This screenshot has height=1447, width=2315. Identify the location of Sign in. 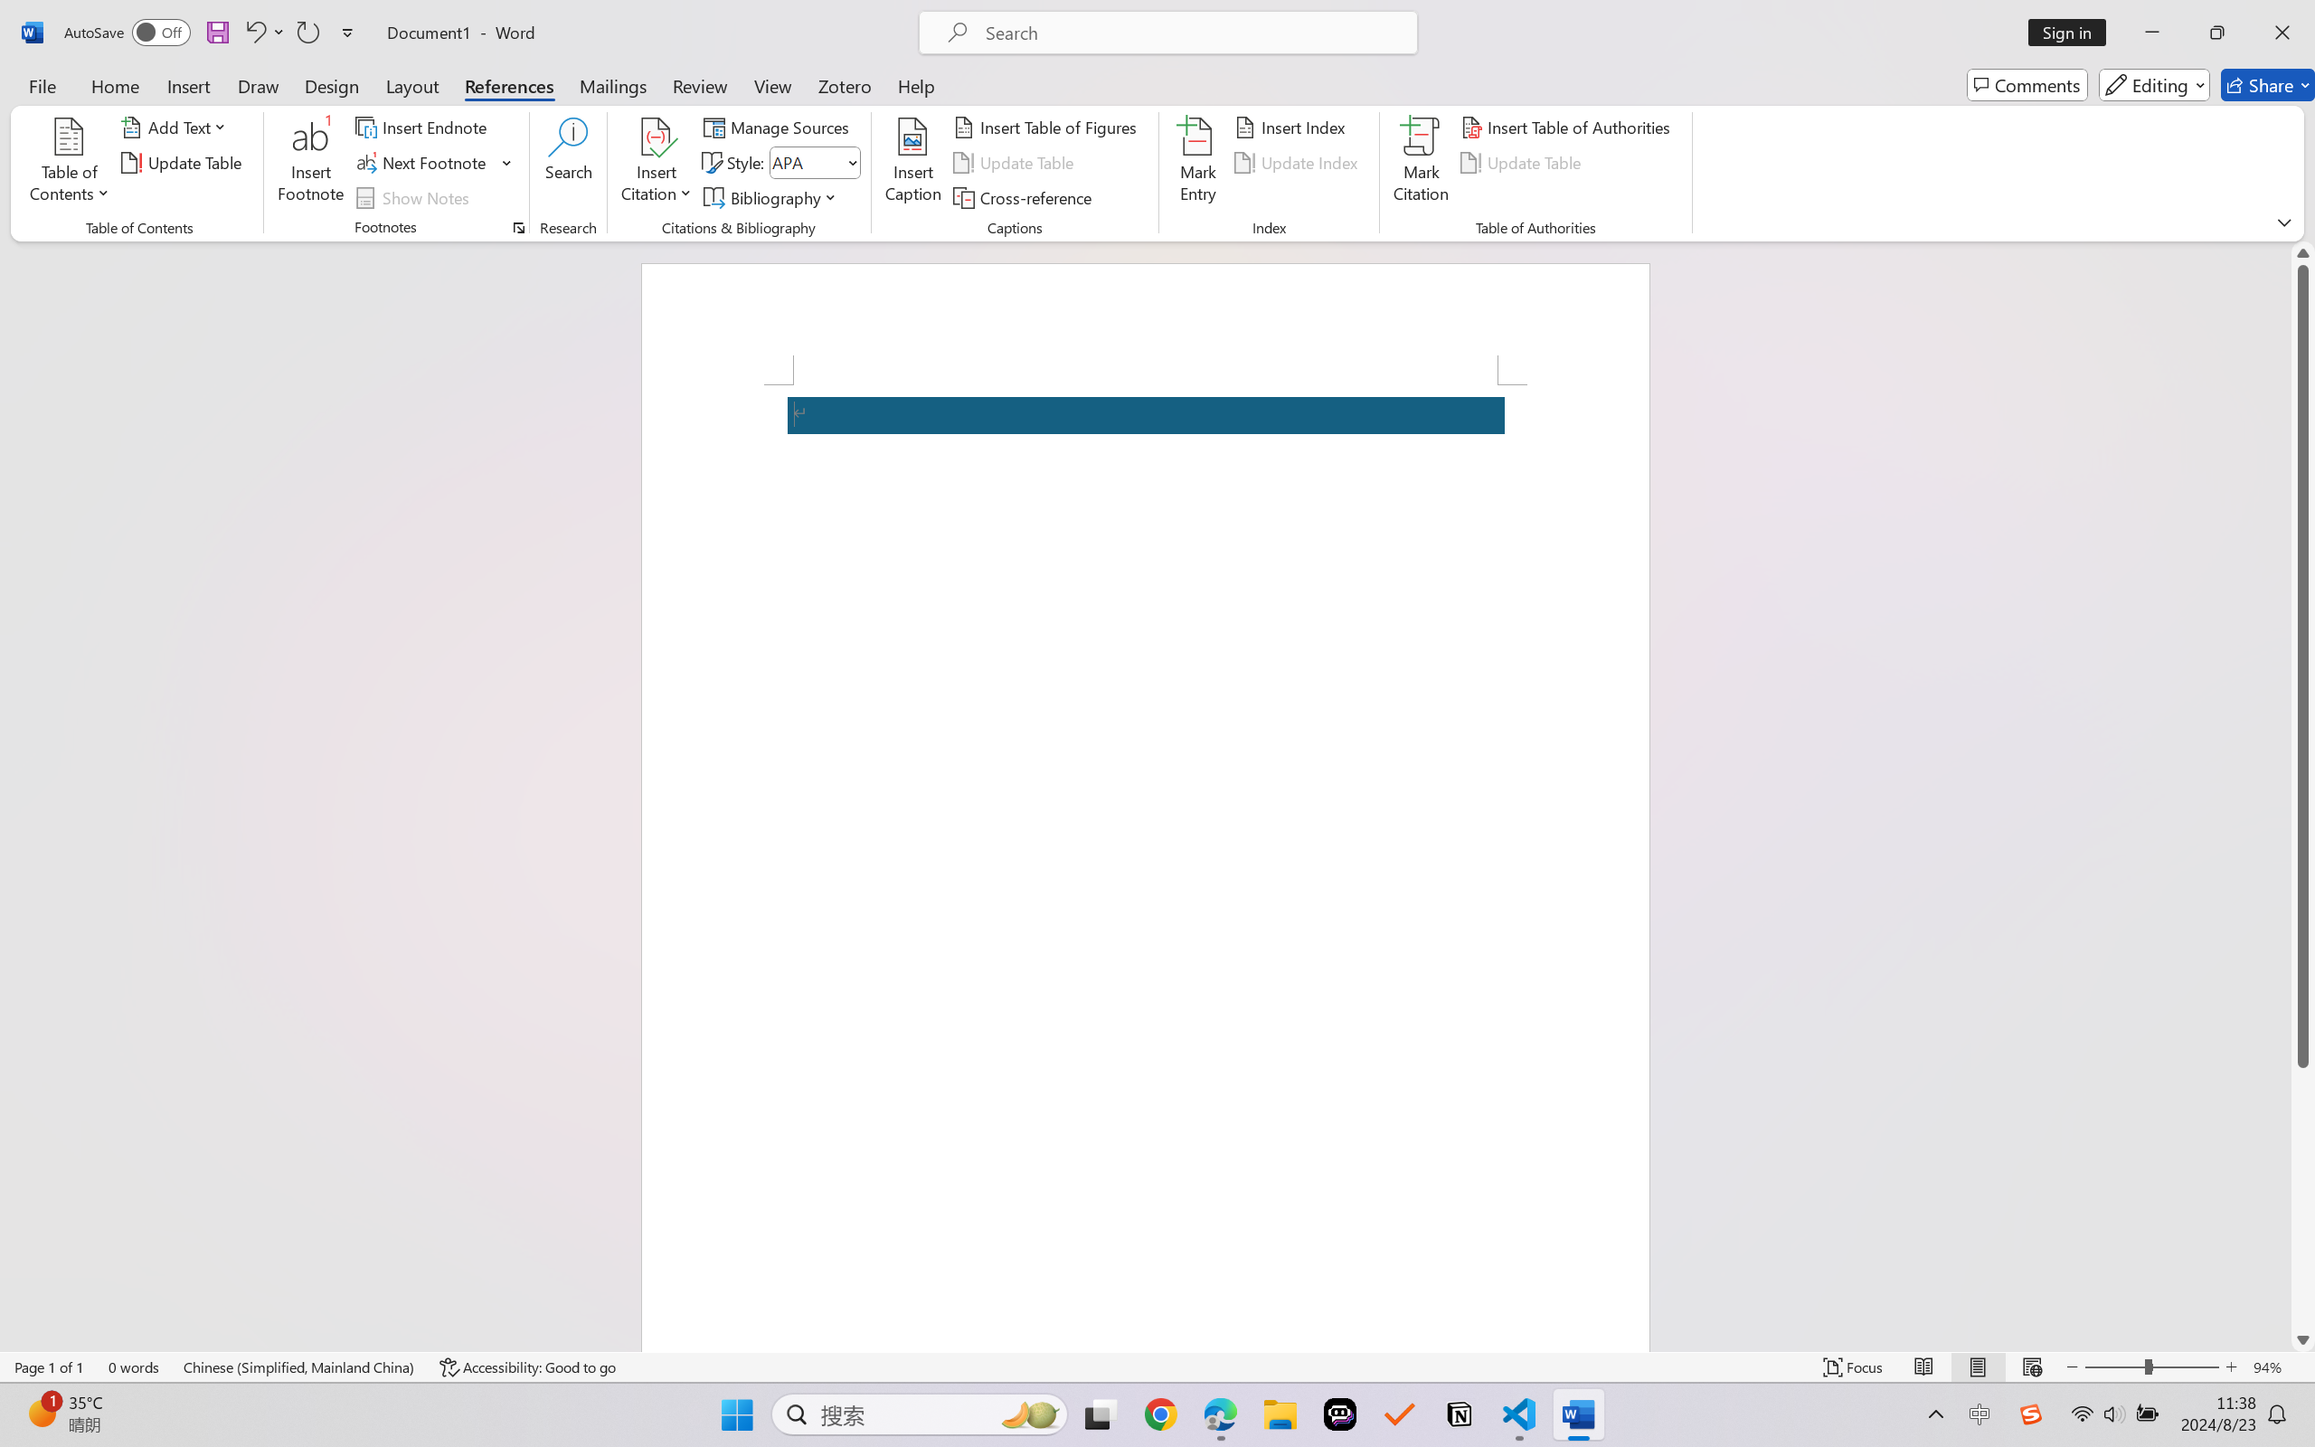
(2074, 33).